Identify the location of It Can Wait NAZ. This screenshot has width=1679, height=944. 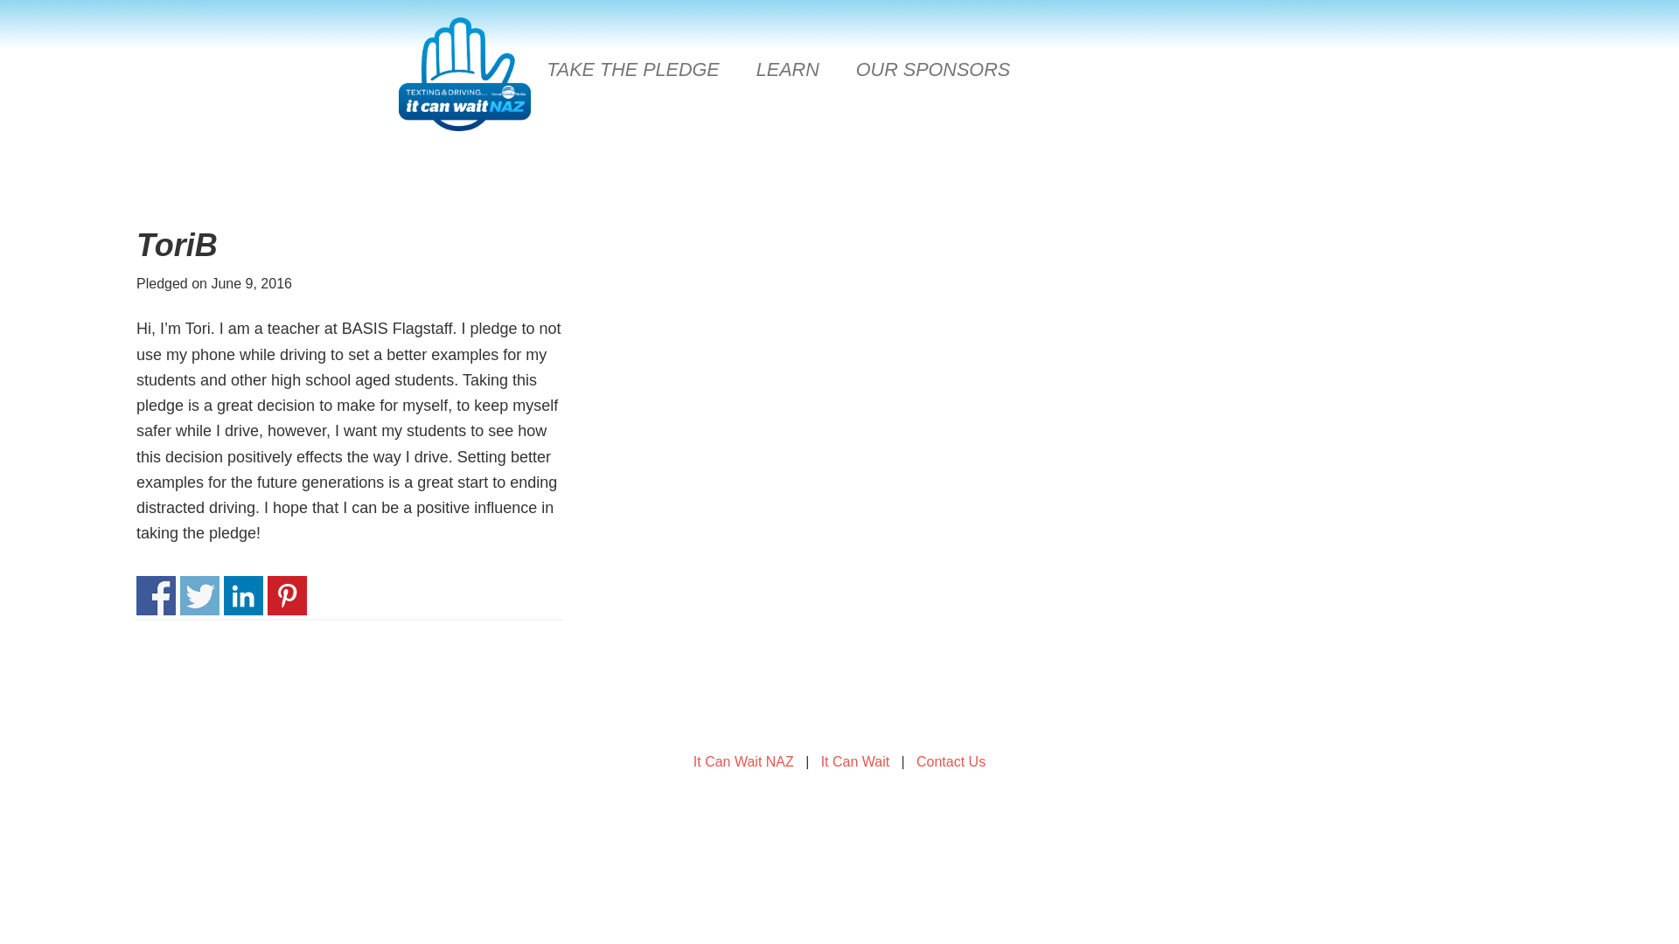
(743, 761).